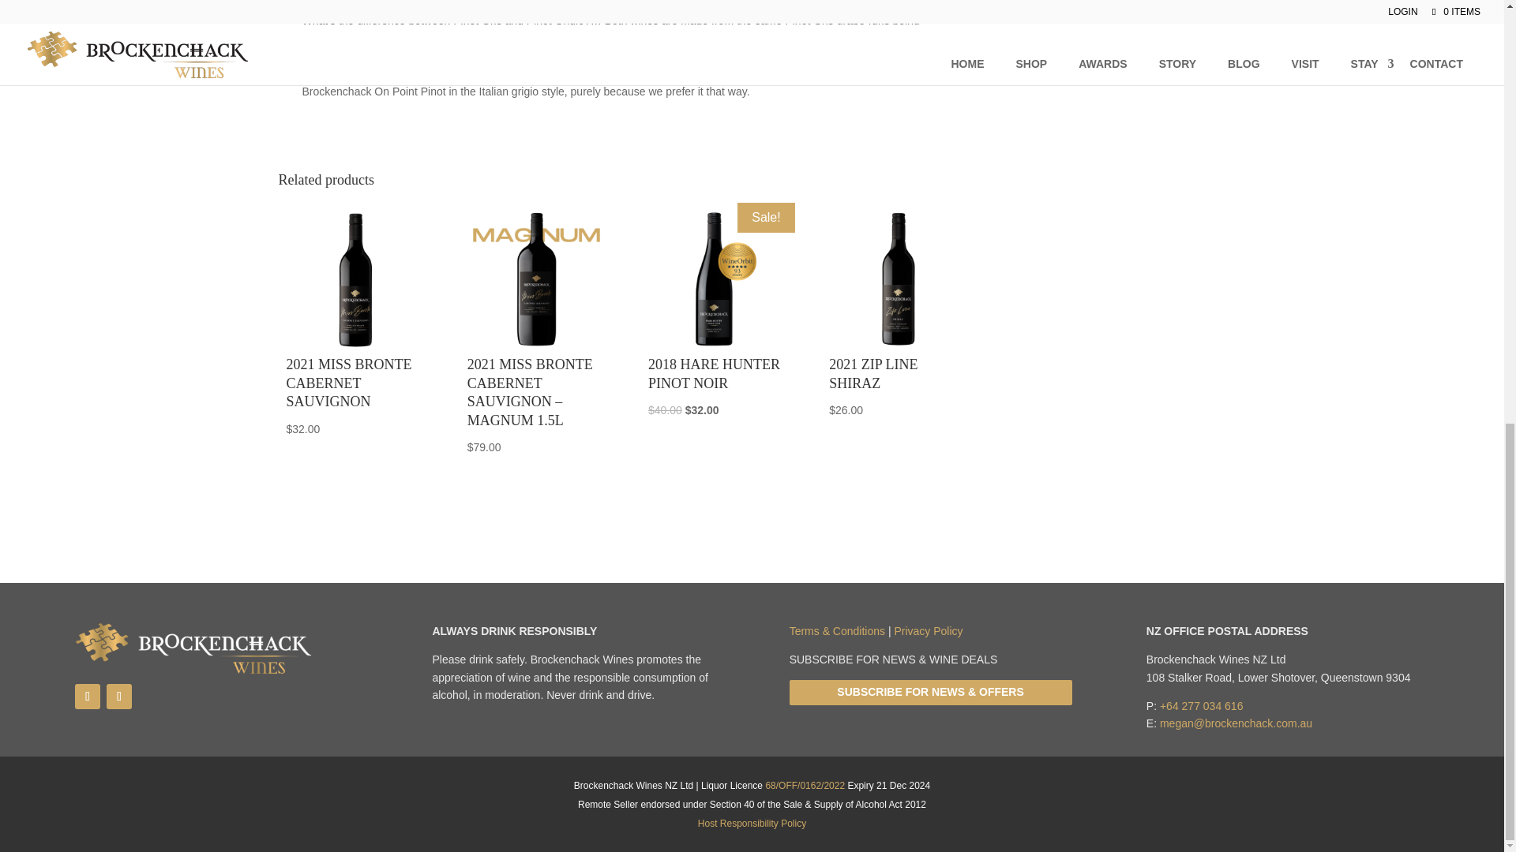  Describe the element at coordinates (87, 696) in the screenshot. I see `Follow on Facebook` at that location.